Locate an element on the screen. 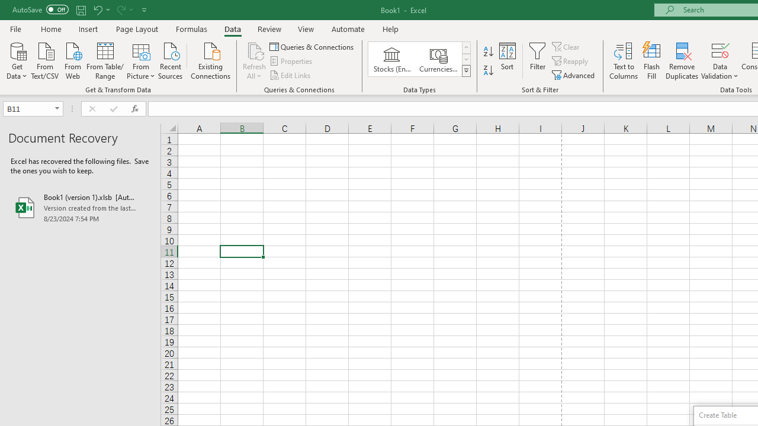  Queries & Connections is located at coordinates (313, 46).